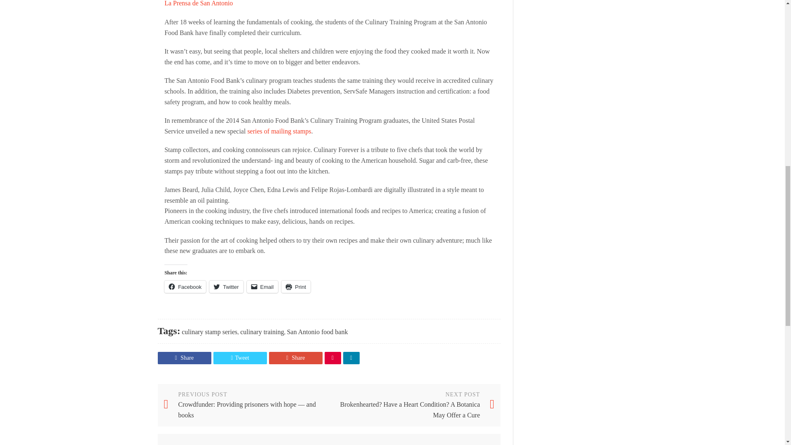 The width and height of the screenshot is (791, 445). What do you see at coordinates (363, 26) in the screenshot?
I see `Share to facebook` at bounding box center [363, 26].